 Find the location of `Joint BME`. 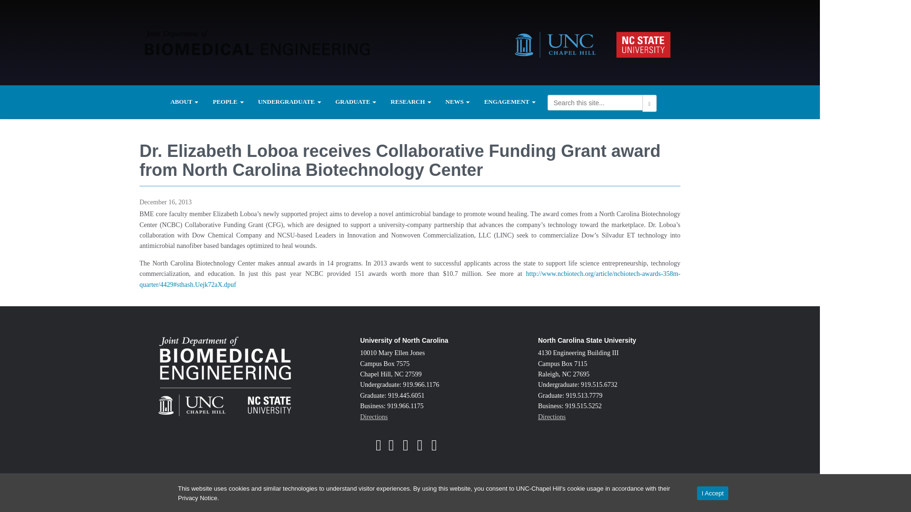

Joint BME is located at coordinates (257, 41).